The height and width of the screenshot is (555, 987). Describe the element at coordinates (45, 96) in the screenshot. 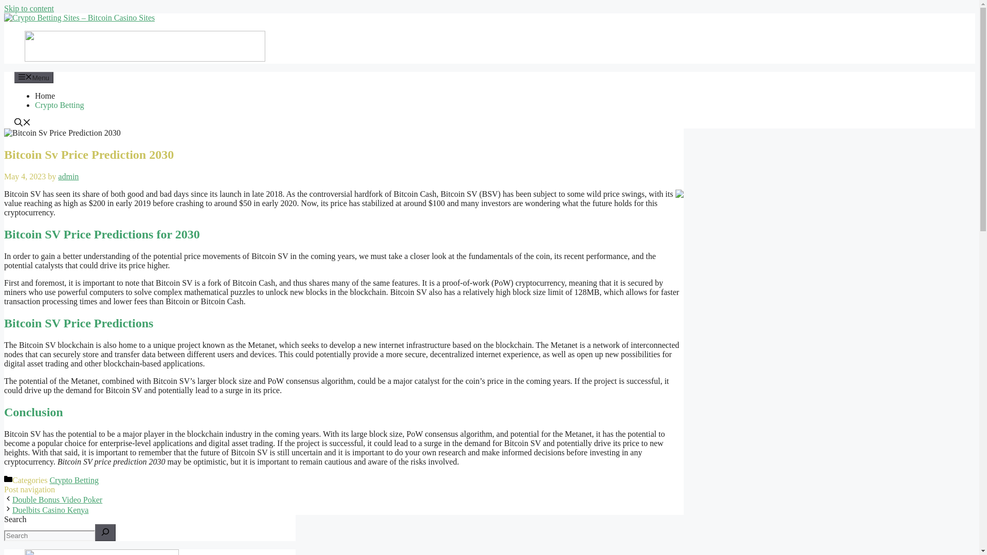

I see `Home` at that location.